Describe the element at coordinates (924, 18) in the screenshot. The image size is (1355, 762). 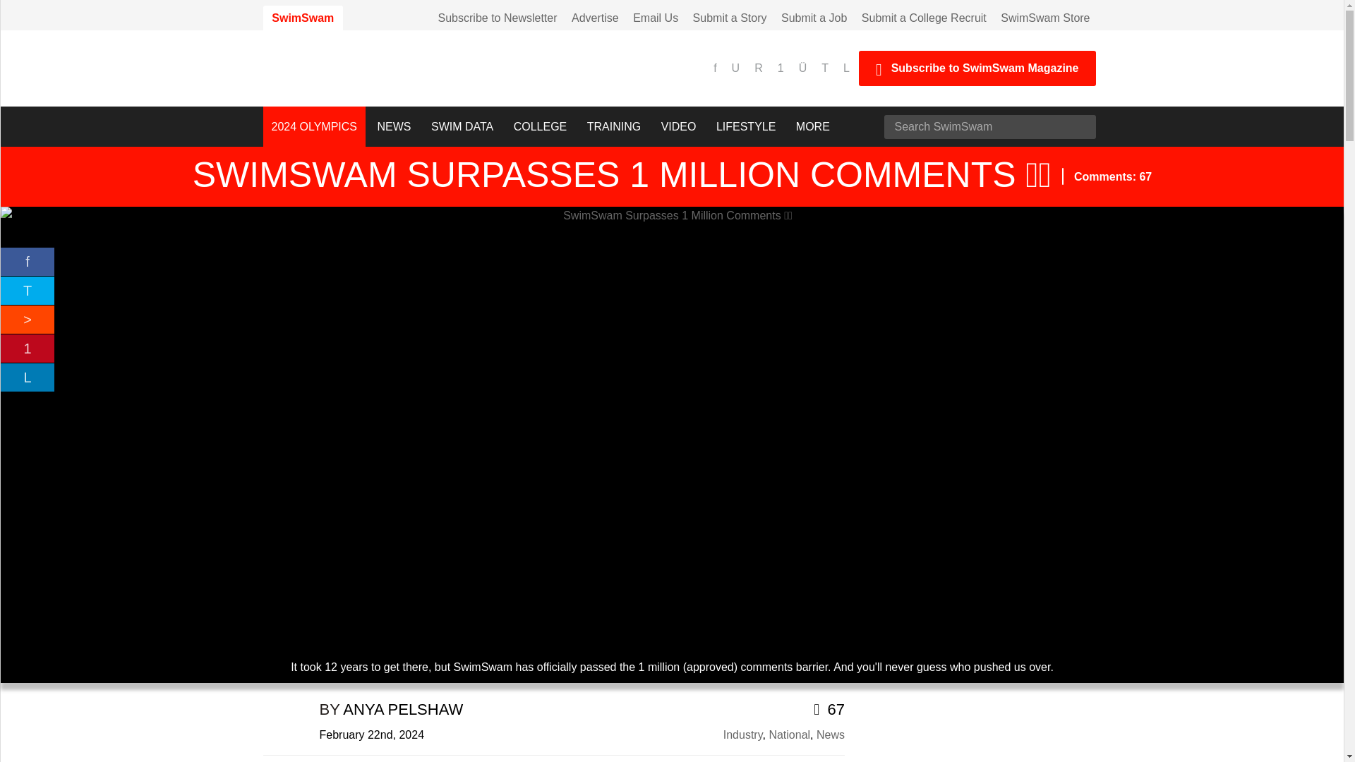
I see `Submit a College Recruit` at that location.